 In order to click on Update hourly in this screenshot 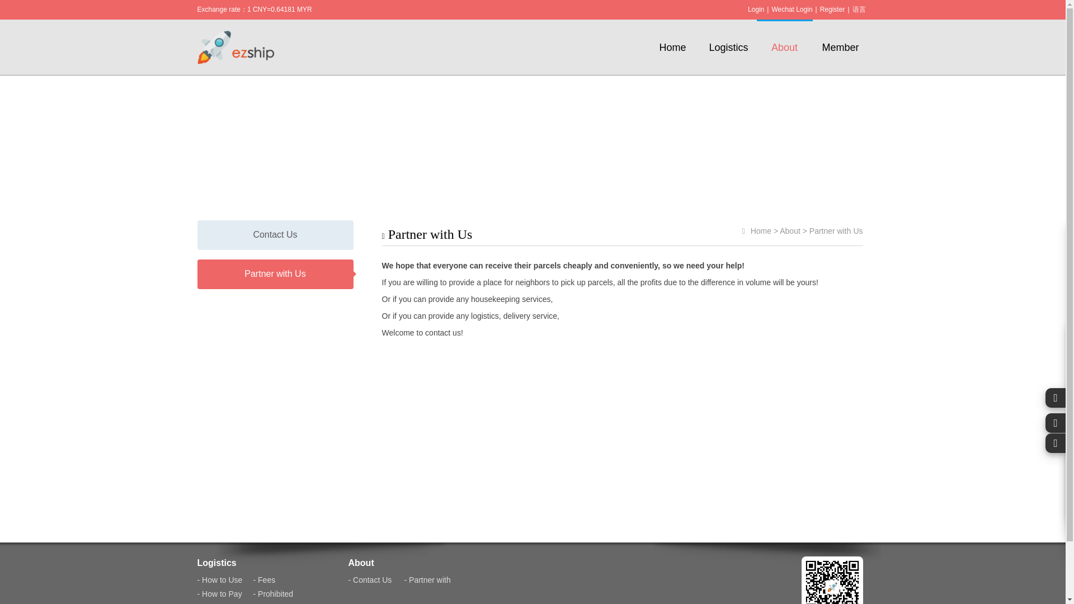, I will do `click(254, 20)`.